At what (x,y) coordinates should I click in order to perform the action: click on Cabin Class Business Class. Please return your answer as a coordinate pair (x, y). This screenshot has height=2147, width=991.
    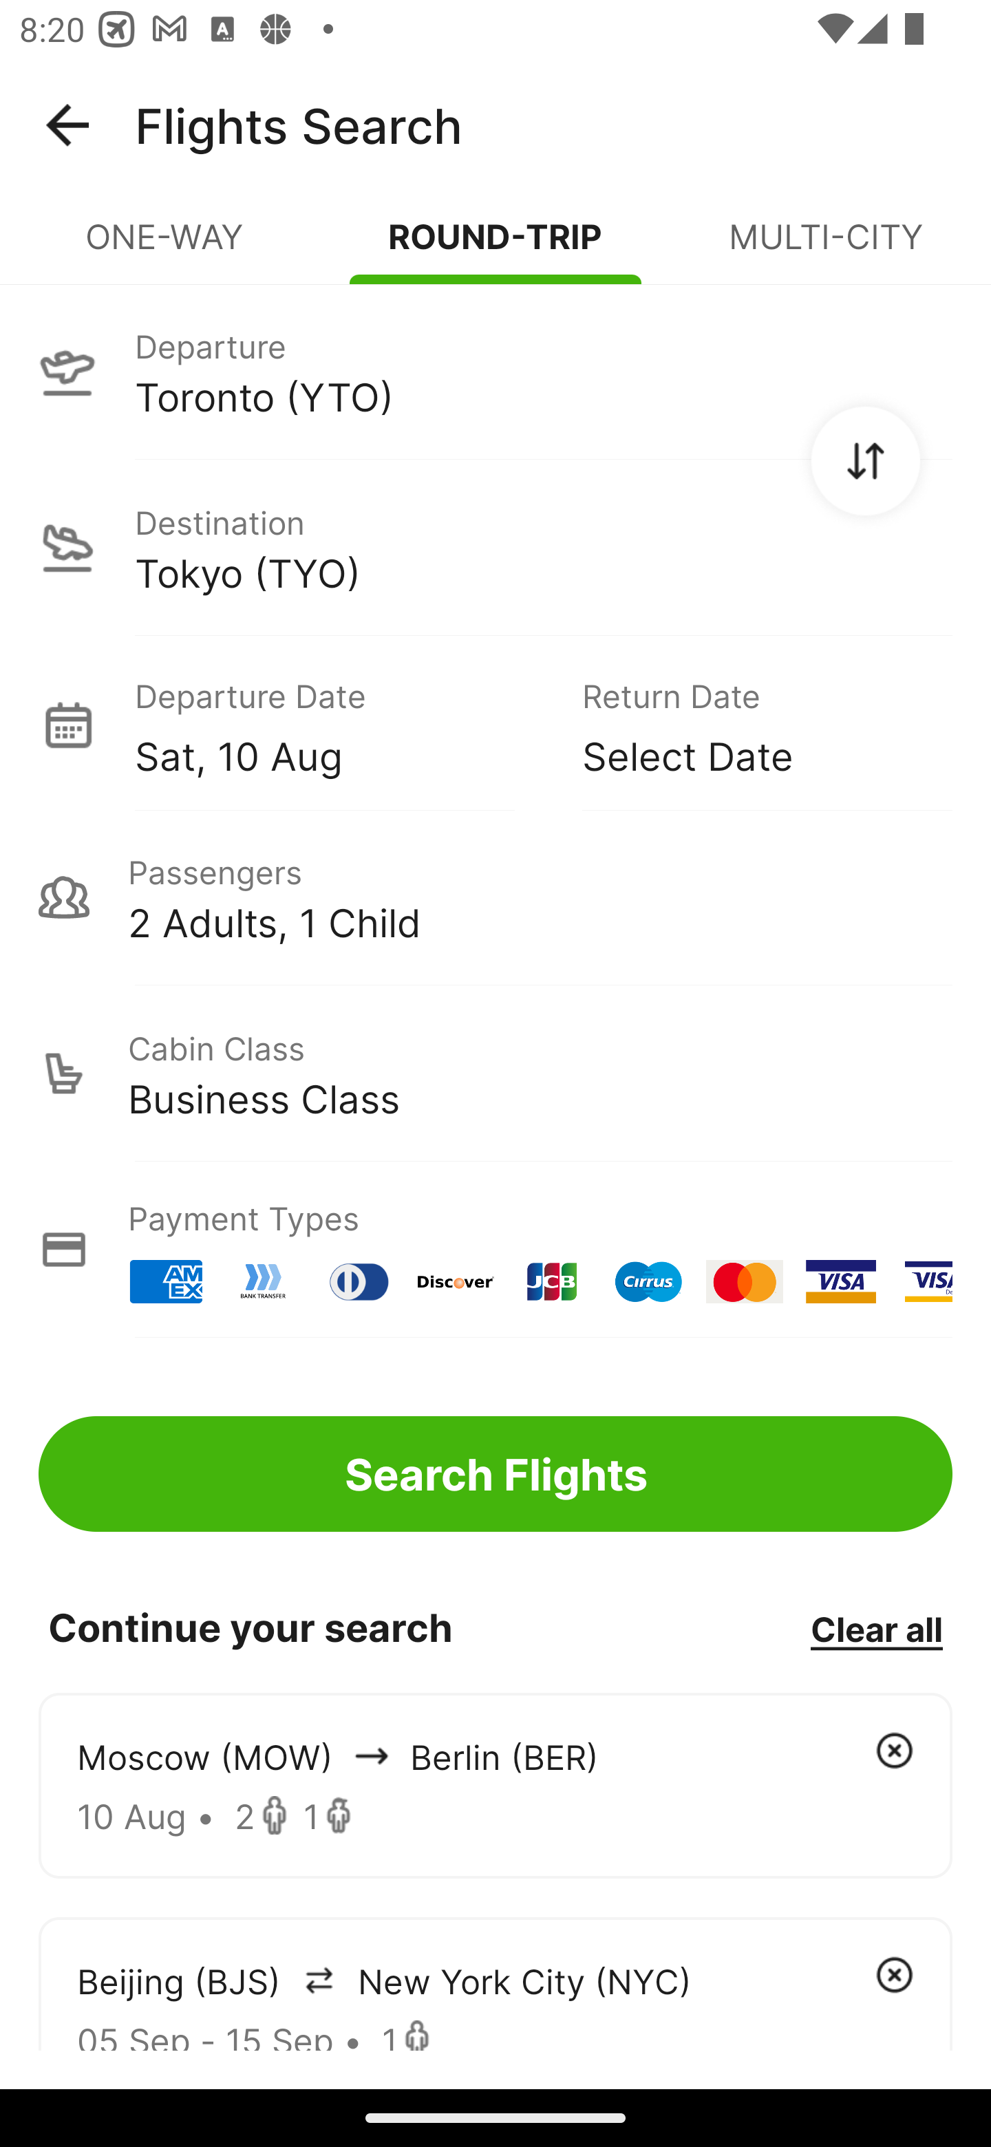
    Looking at the image, I should click on (495, 1073).